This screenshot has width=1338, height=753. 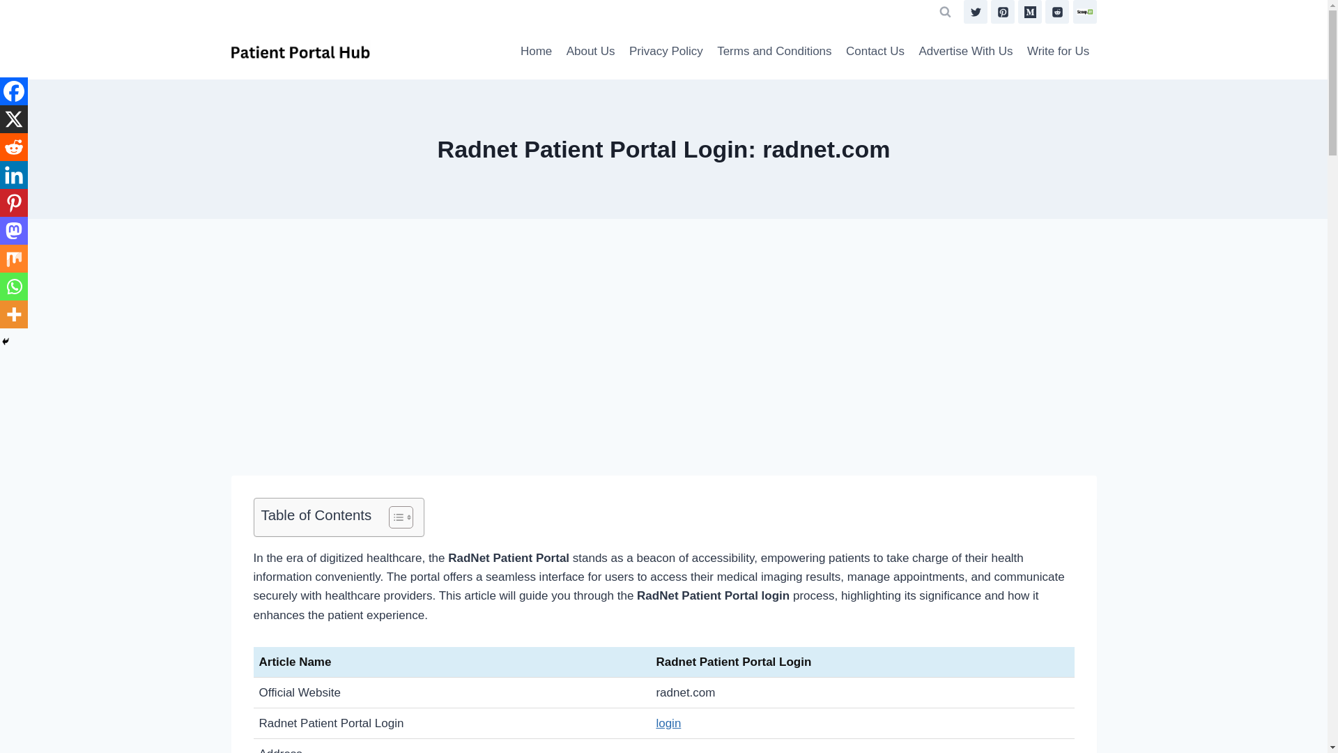 What do you see at coordinates (1058, 52) in the screenshot?
I see `Write for Us` at bounding box center [1058, 52].